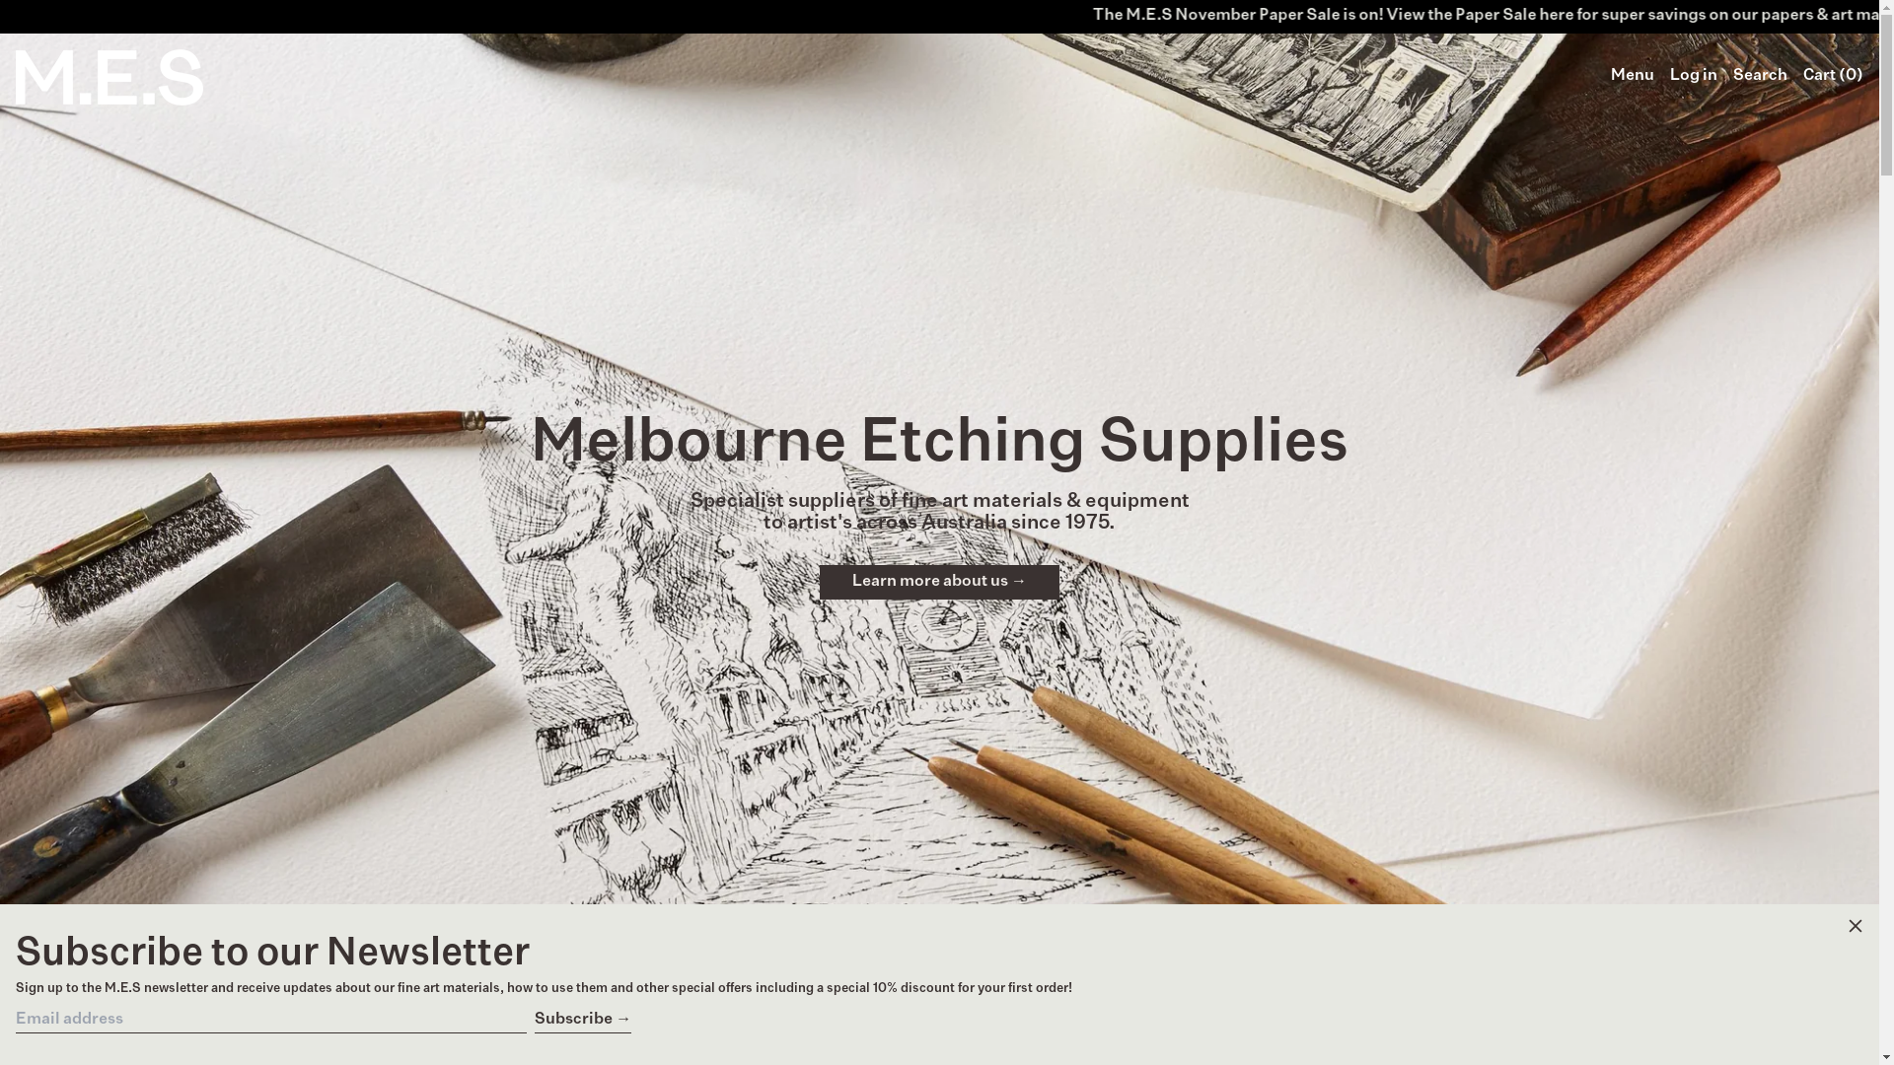 The height and width of the screenshot is (1065, 1894). Describe the element at coordinates (1760, 77) in the screenshot. I see `Search` at that location.